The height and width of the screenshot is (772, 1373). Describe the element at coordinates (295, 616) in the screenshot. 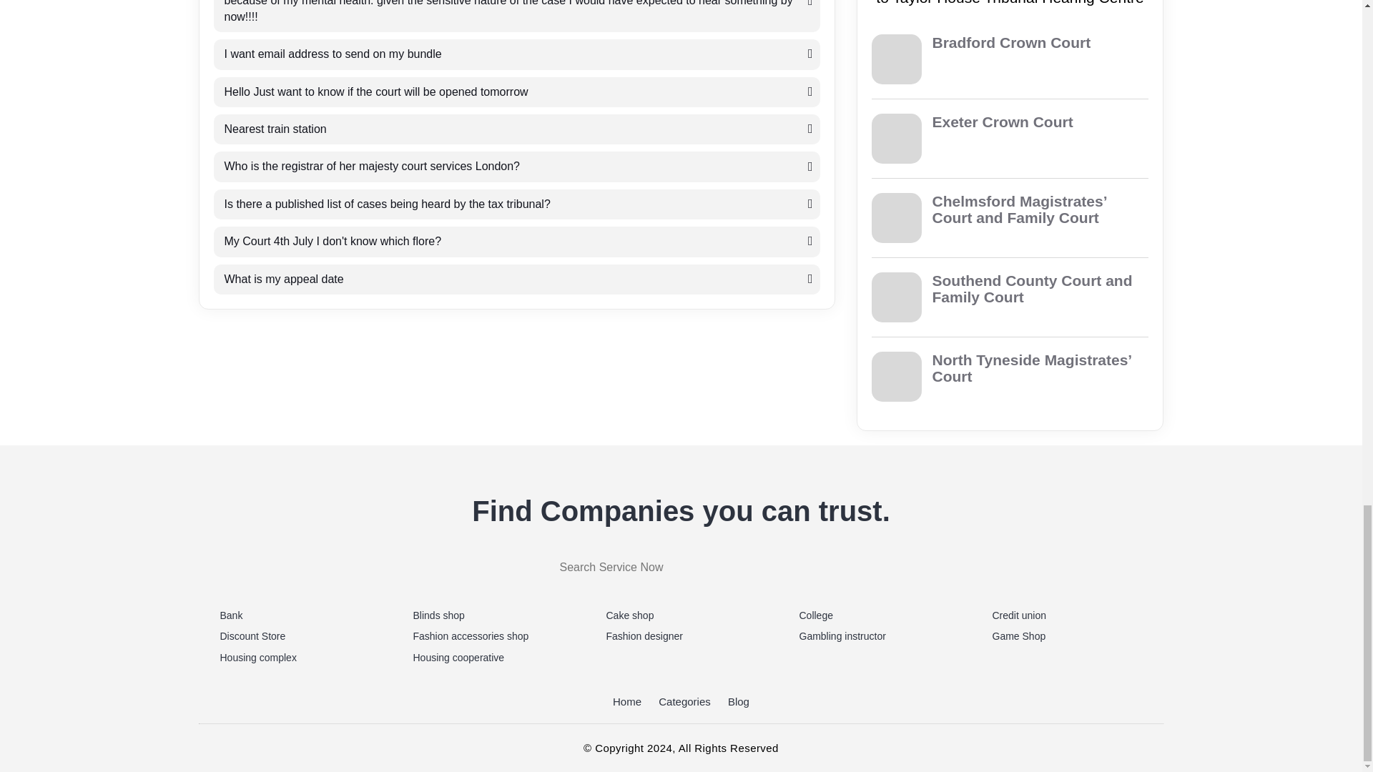

I see `Bank` at that location.